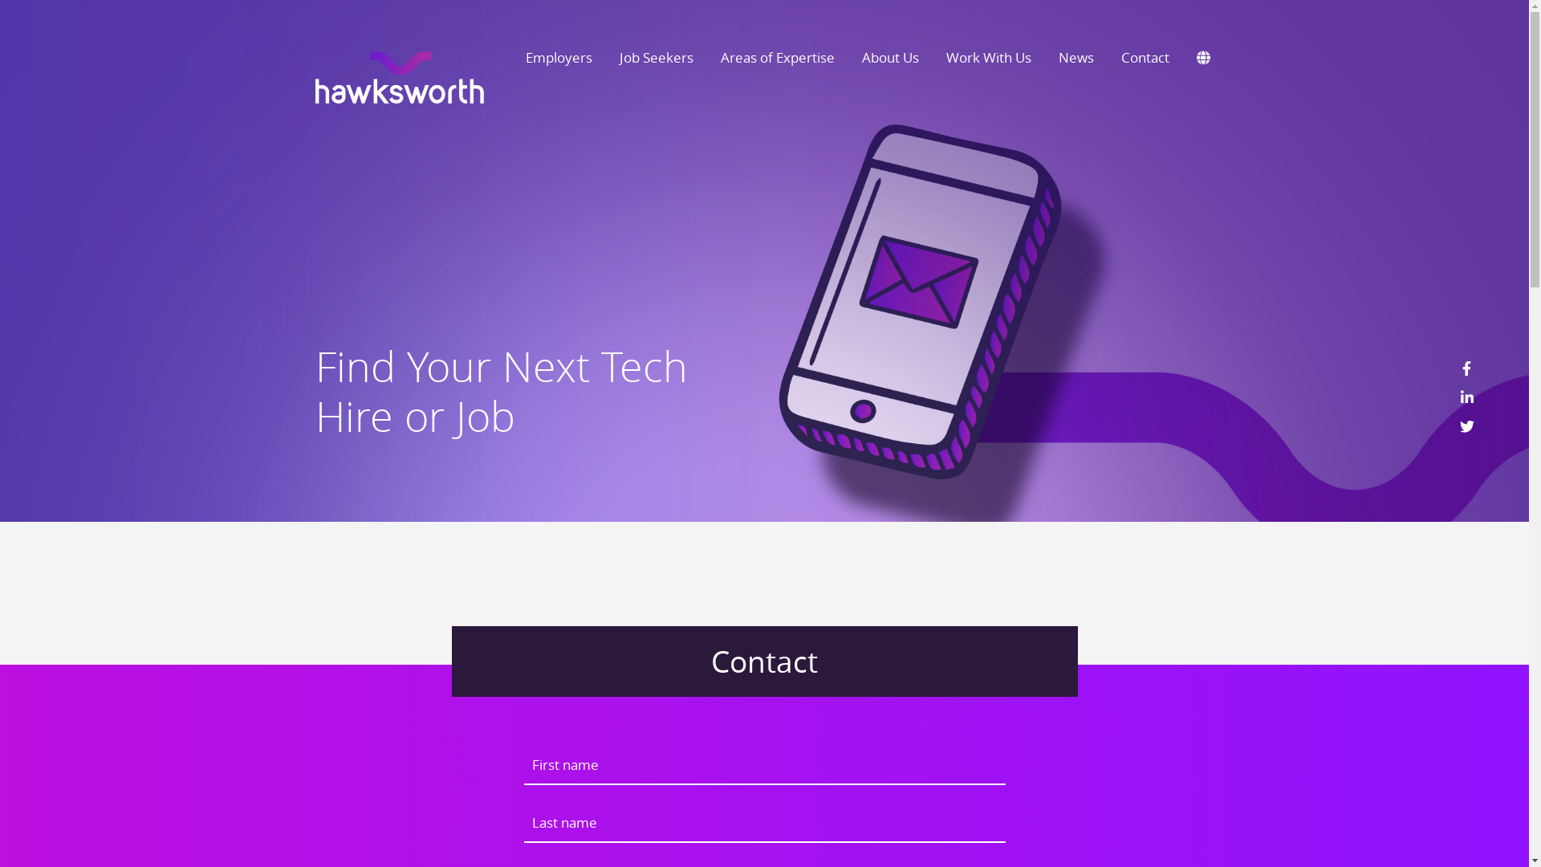 This screenshot has width=1541, height=867. What do you see at coordinates (656, 58) in the screenshot?
I see `Job Seekers` at bounding box center [656, 58].